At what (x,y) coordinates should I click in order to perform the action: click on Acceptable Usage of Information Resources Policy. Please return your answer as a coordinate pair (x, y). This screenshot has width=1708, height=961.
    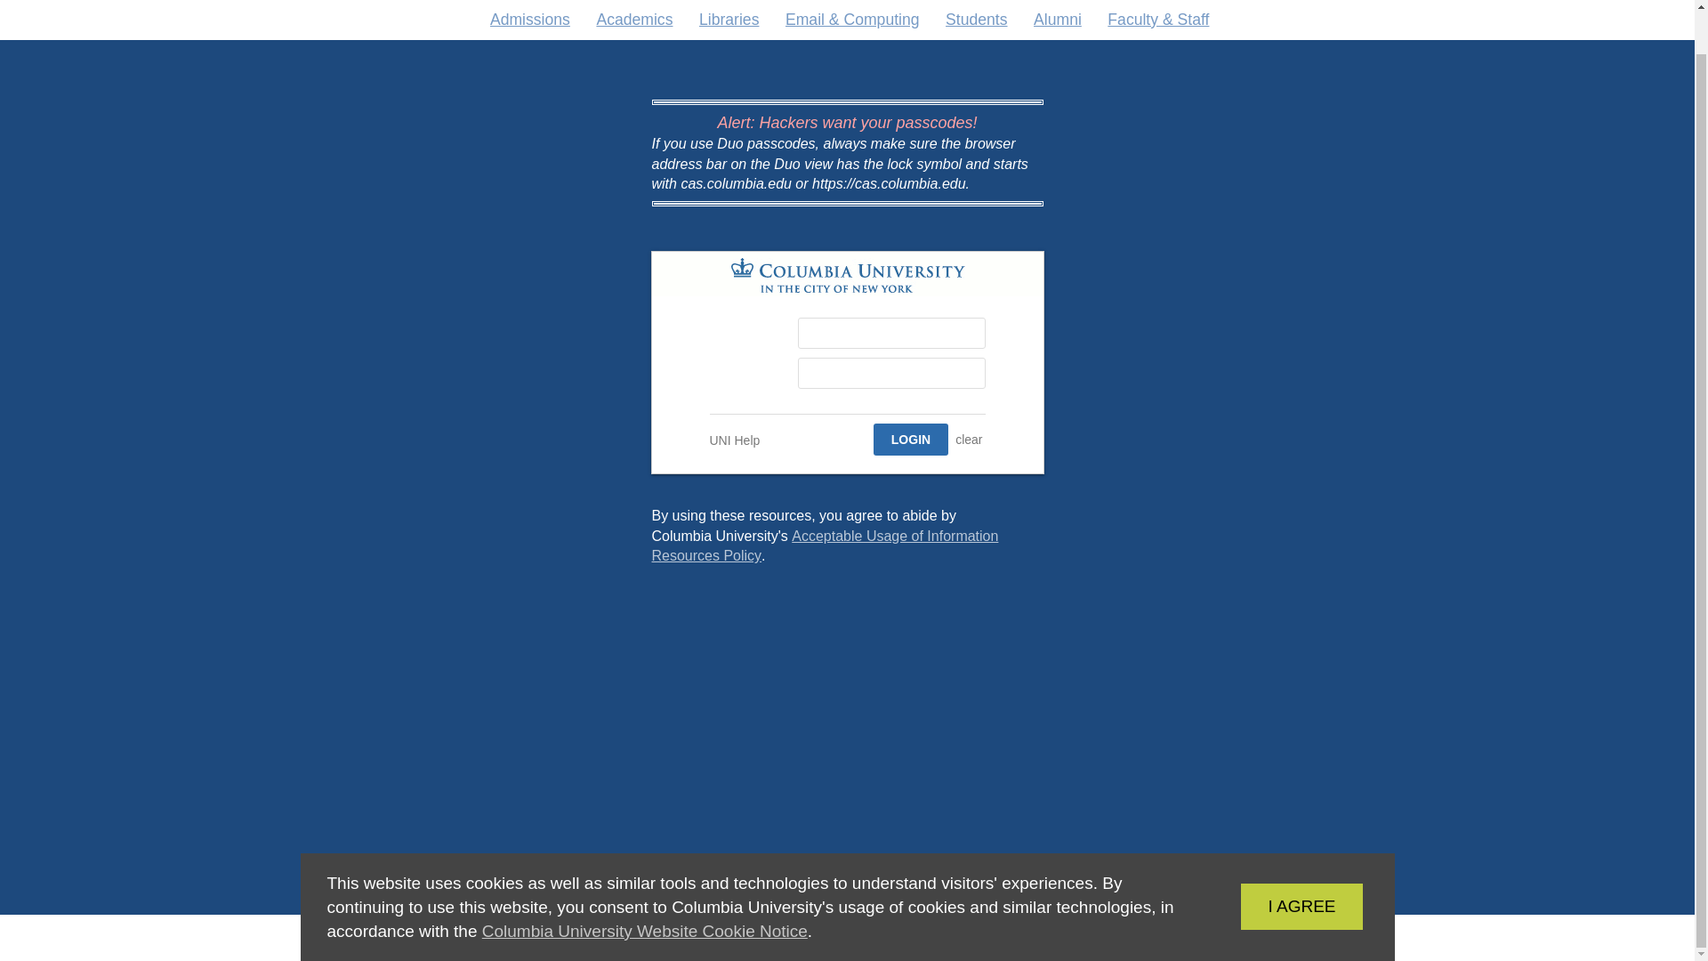
    Looking at the image, I should click on (969, 440).